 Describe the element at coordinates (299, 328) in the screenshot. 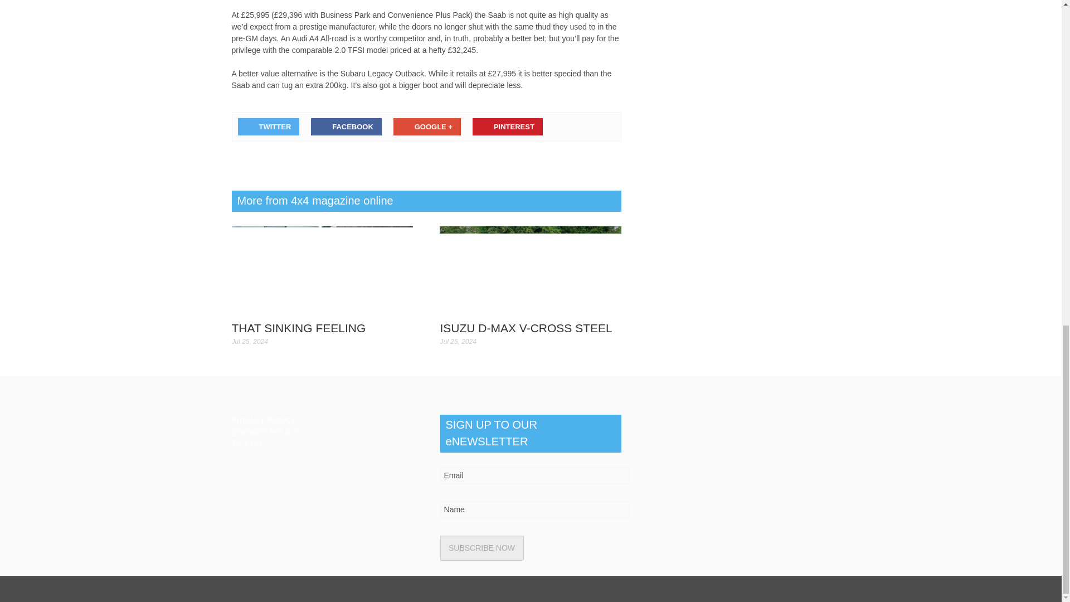

I see `THAT SINKING FEELING` at that location.